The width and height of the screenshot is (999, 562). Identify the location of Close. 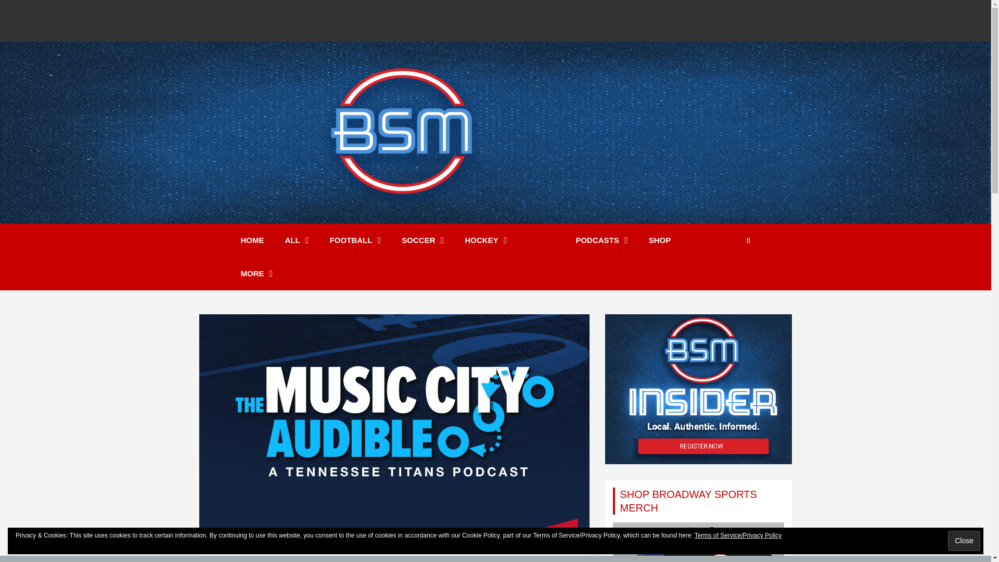
(964, 541).